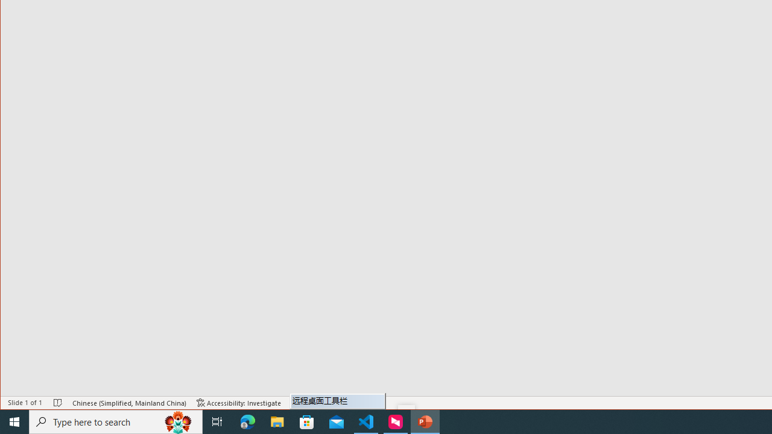 This screenshot has width=772, height=434. I want to click on Microsoft Store, so click(307, 422).